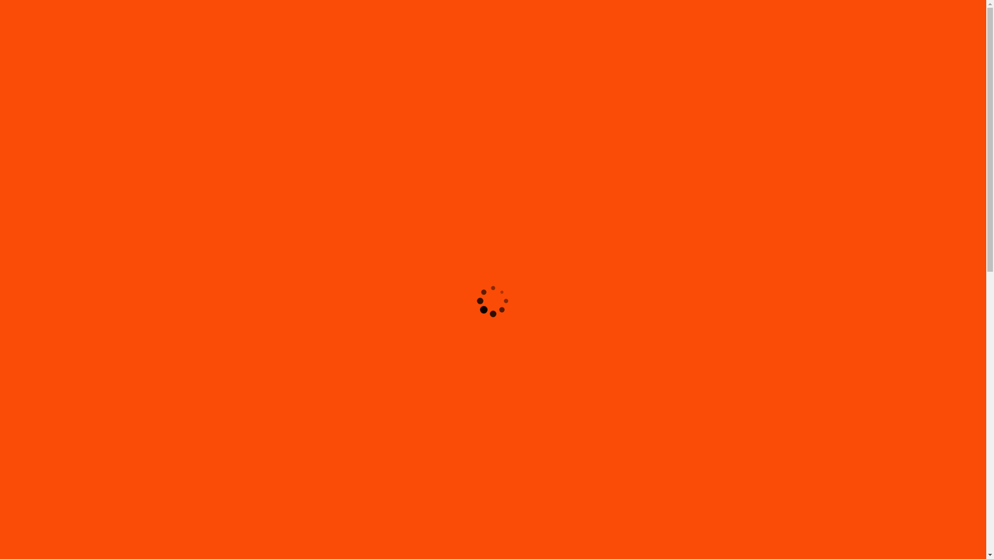 The height and width of the screenshot is (559, 994). Describe the element at coordinates (899, 2) in the screenshot. I see `Contact Us` at that location.